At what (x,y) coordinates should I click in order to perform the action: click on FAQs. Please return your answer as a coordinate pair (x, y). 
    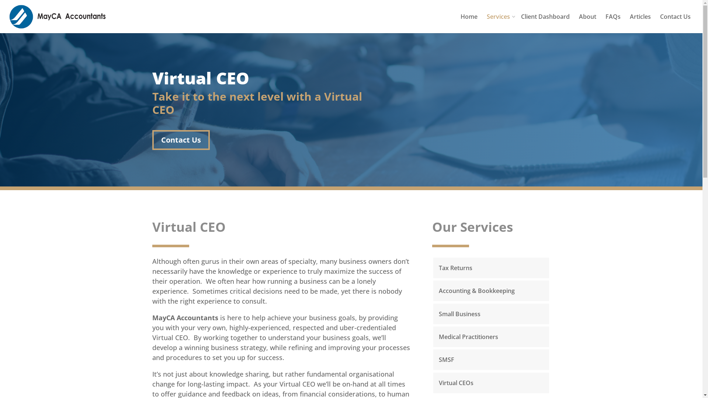
    Looking at the image, I should click on (613, 24).